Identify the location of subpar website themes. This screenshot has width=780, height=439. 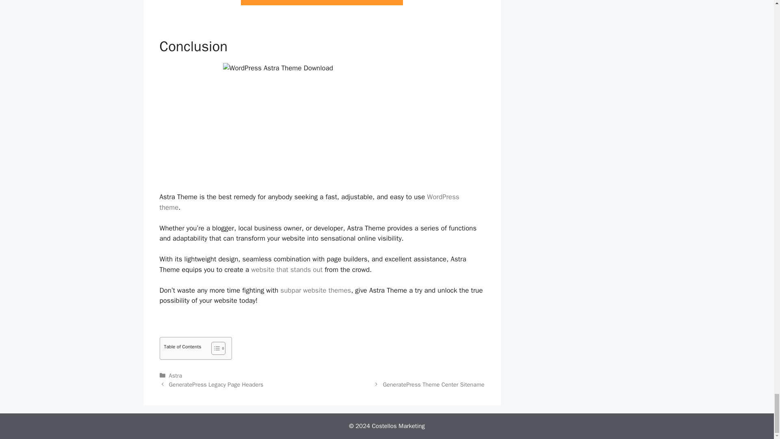
(315, 290).